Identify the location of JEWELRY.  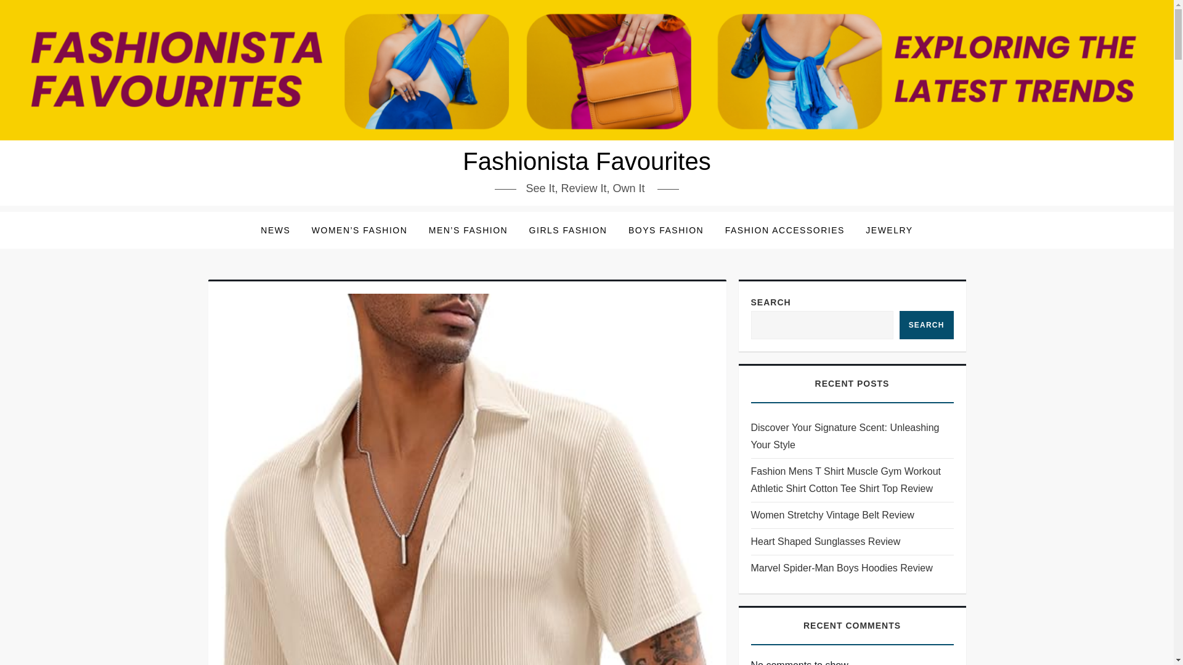
(888, 230).